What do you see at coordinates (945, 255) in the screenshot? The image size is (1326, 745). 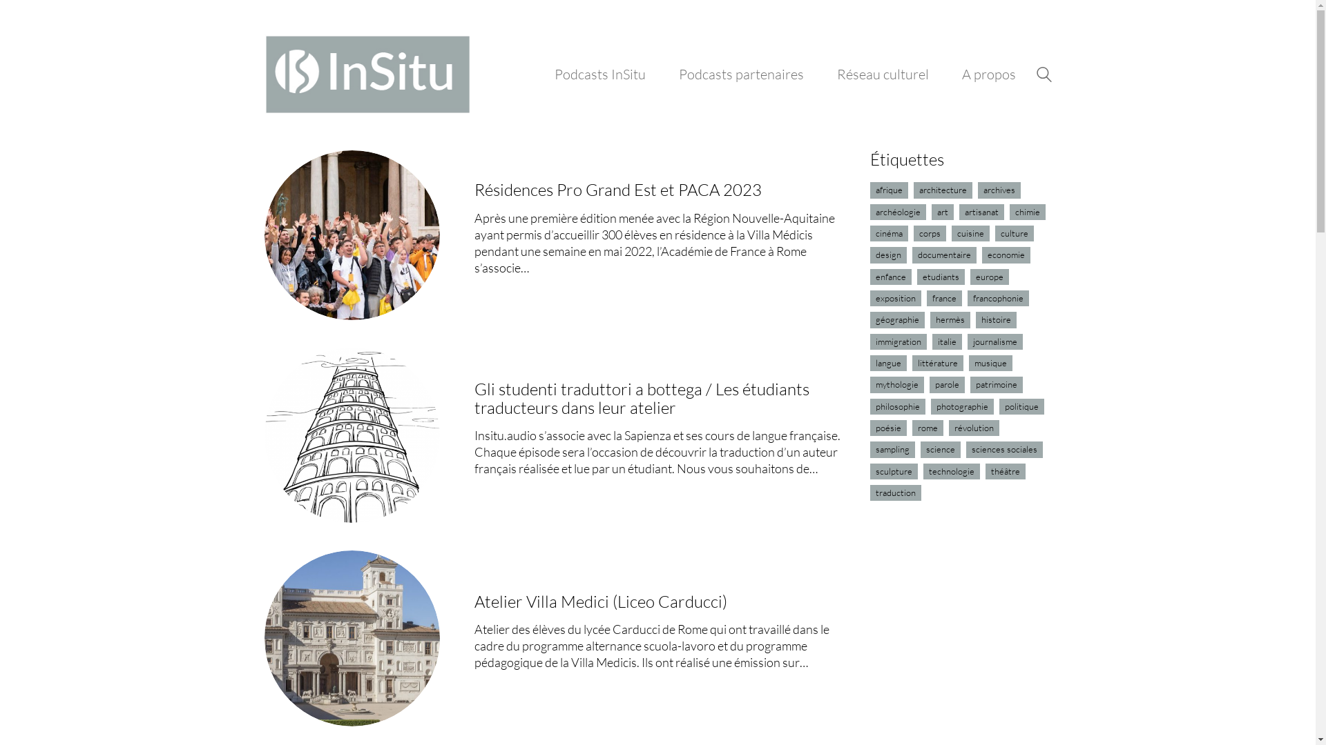 I see `documentaire` at bounding box center [945, 255].